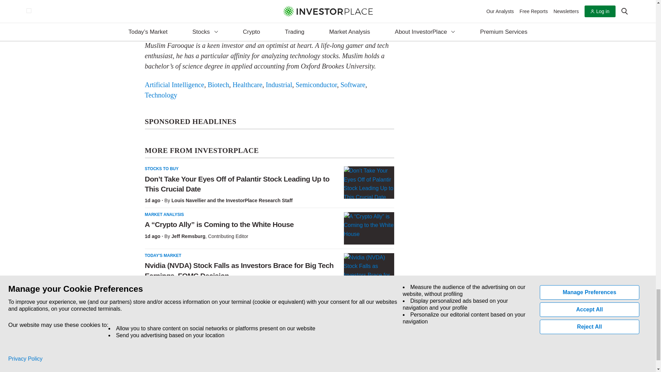 The image size is (661, 372). What do you see at coordinates (316, 84) in the screenshot?
I see `Articles from Semiconductor industry` at bounding box center [316, 84].